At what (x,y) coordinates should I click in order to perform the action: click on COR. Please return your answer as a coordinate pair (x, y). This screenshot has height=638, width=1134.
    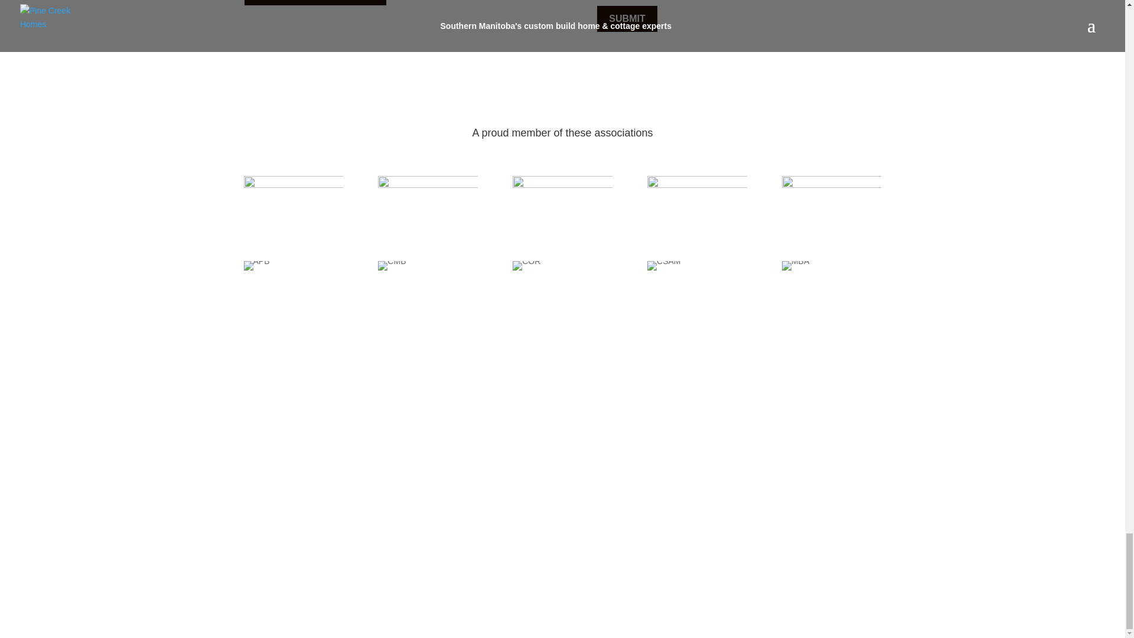
    Looking at the image, I should click on (562, 202).